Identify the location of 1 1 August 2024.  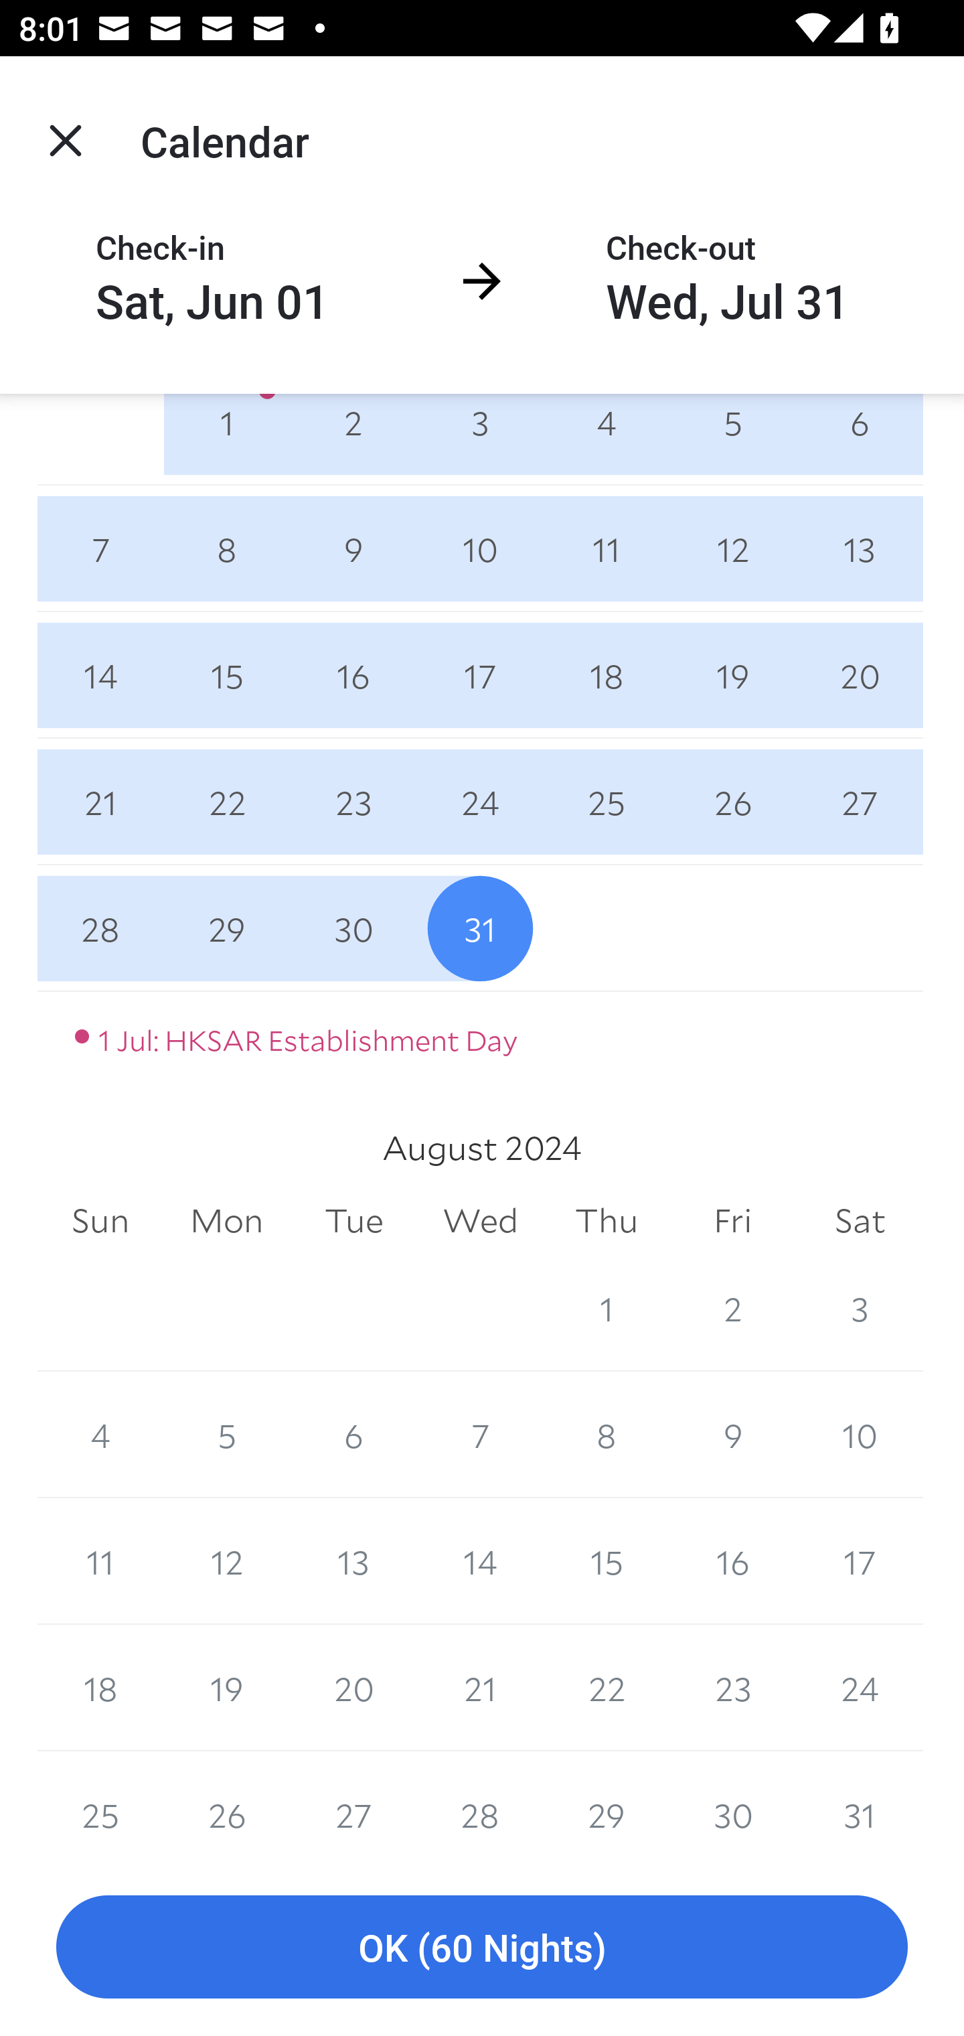
(607, 1309).